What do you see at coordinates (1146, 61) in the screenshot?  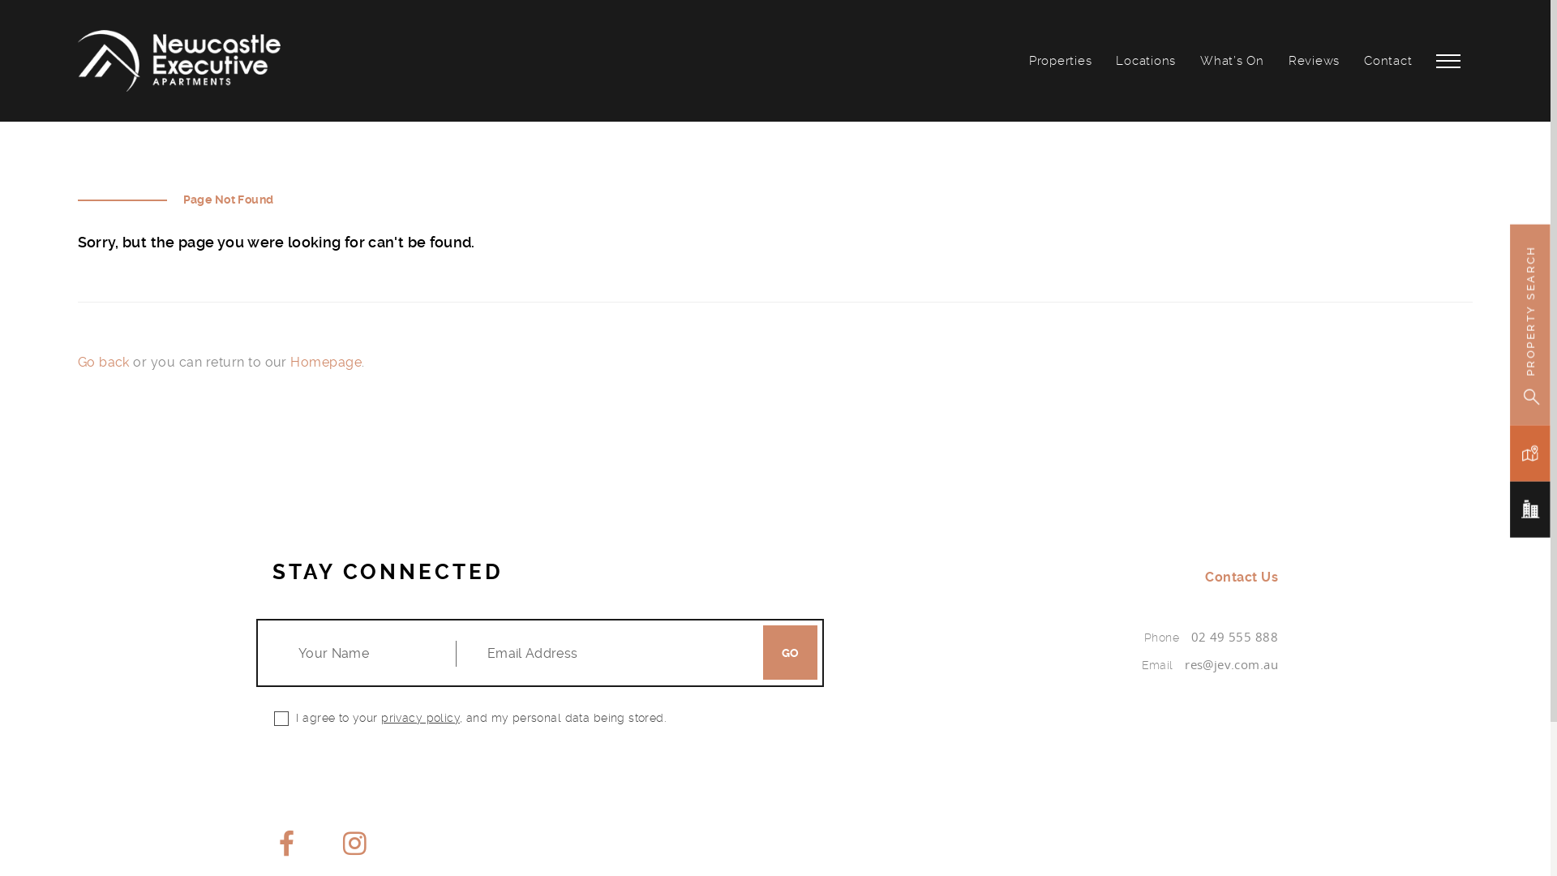 I see `Locations` at bounding box center [1146, 61].